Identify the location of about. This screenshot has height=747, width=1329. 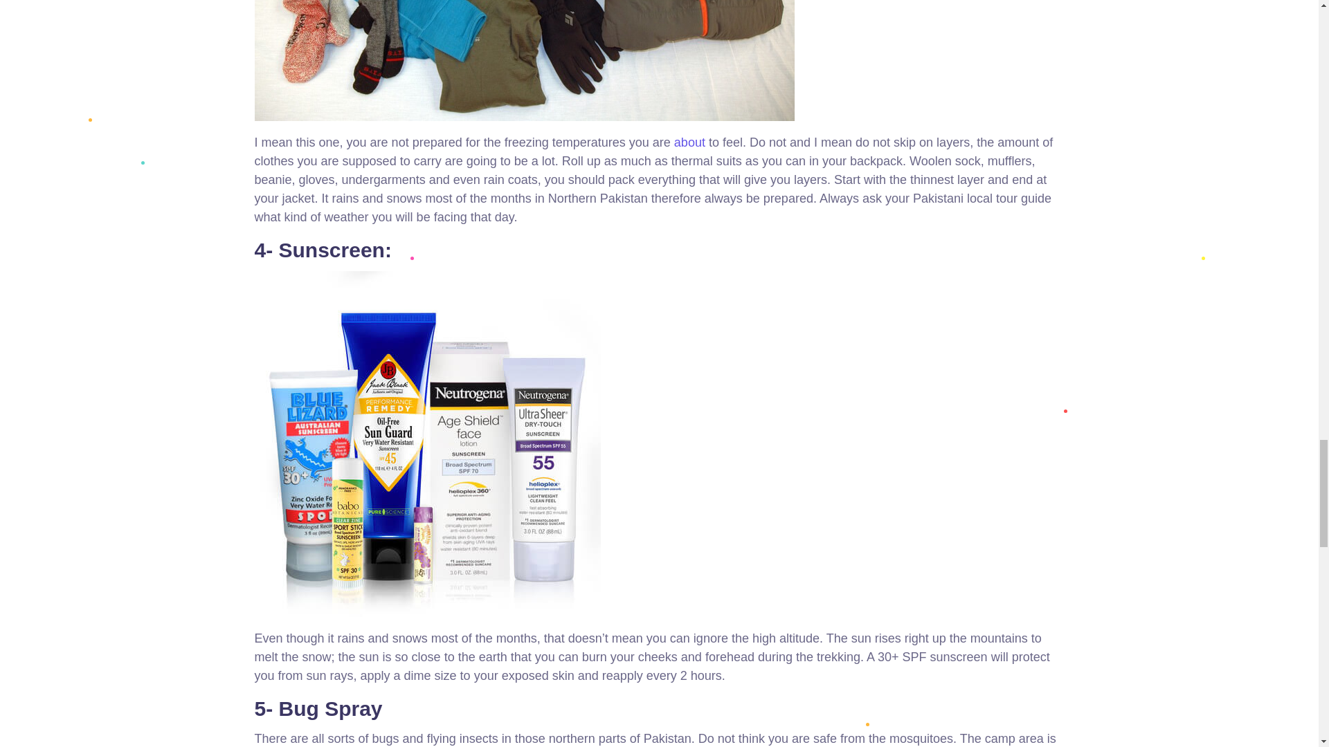
(689, 142).